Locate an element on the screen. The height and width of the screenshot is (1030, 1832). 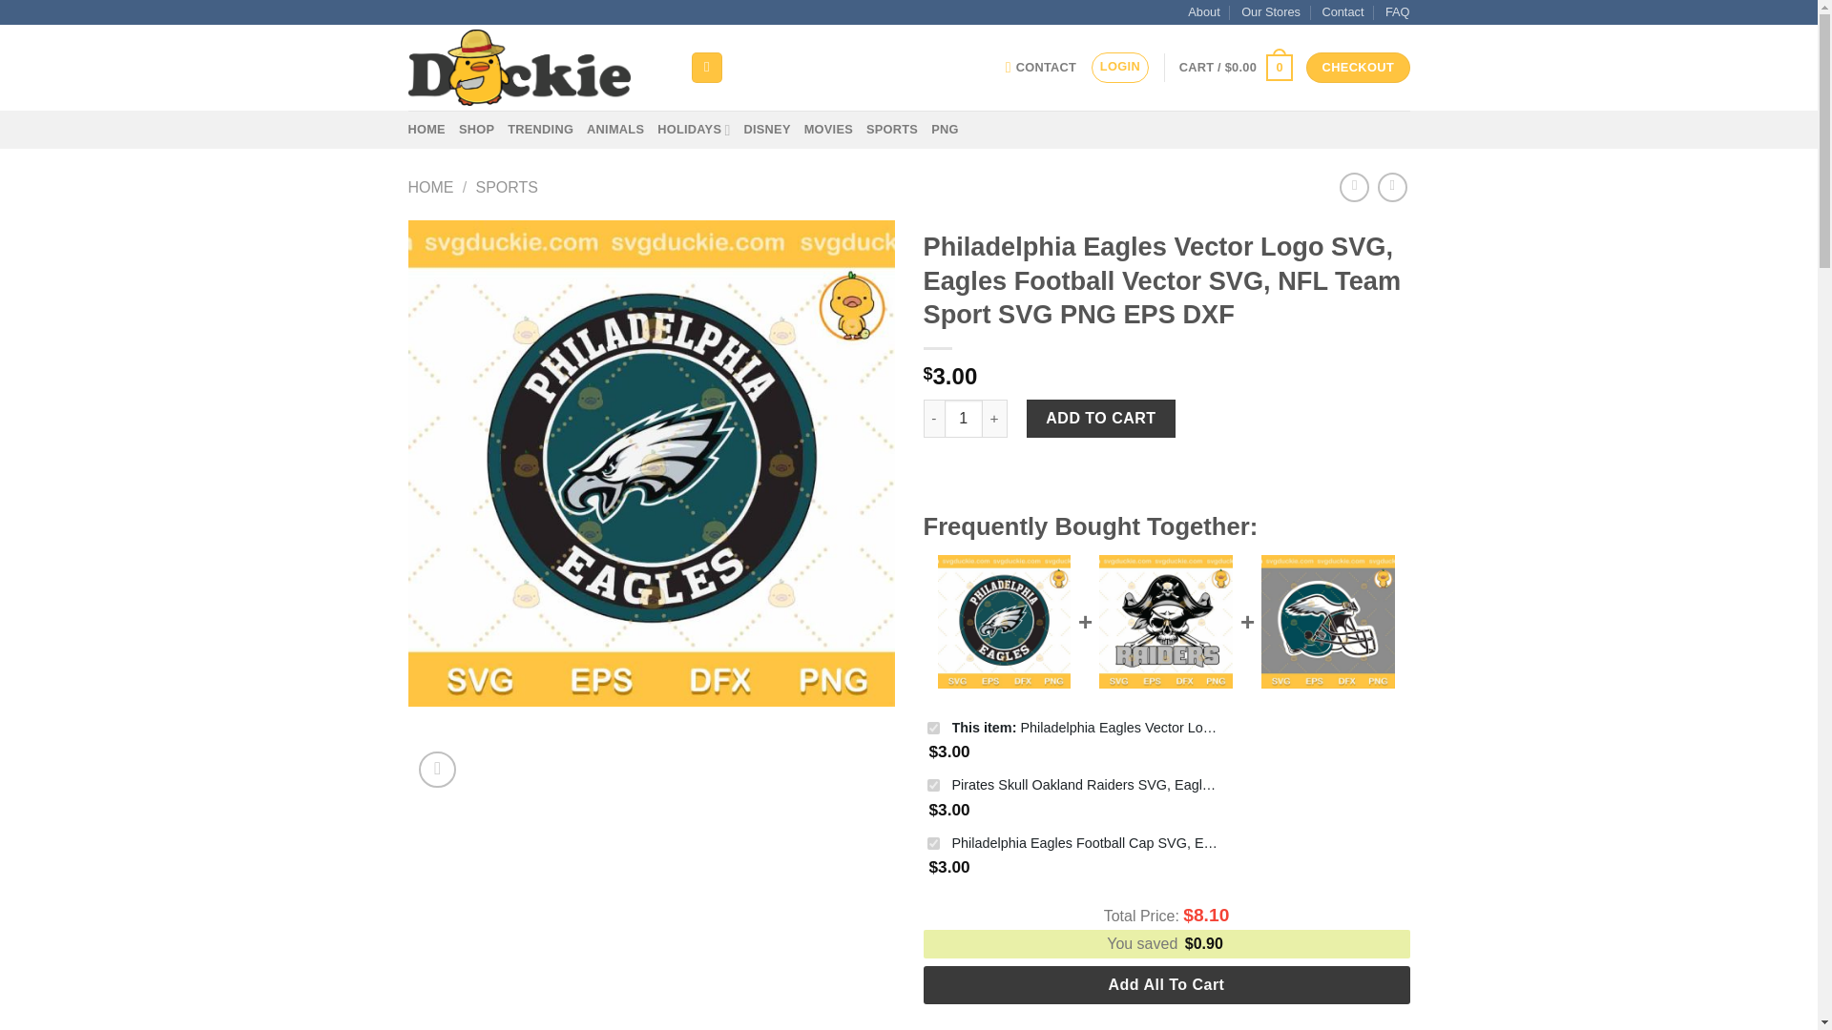
5655 is located at coordinates (933, 843).